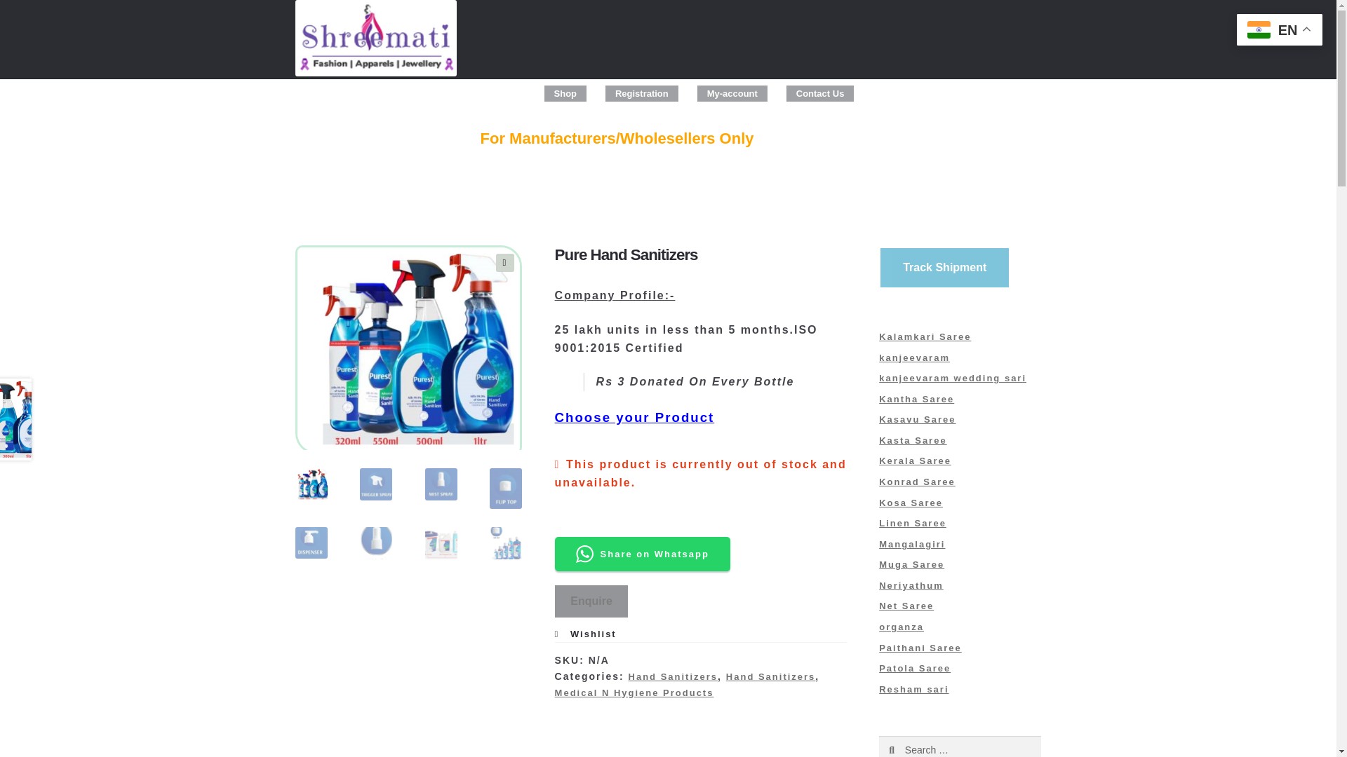  I want to click on Shop, so click(565, 93).